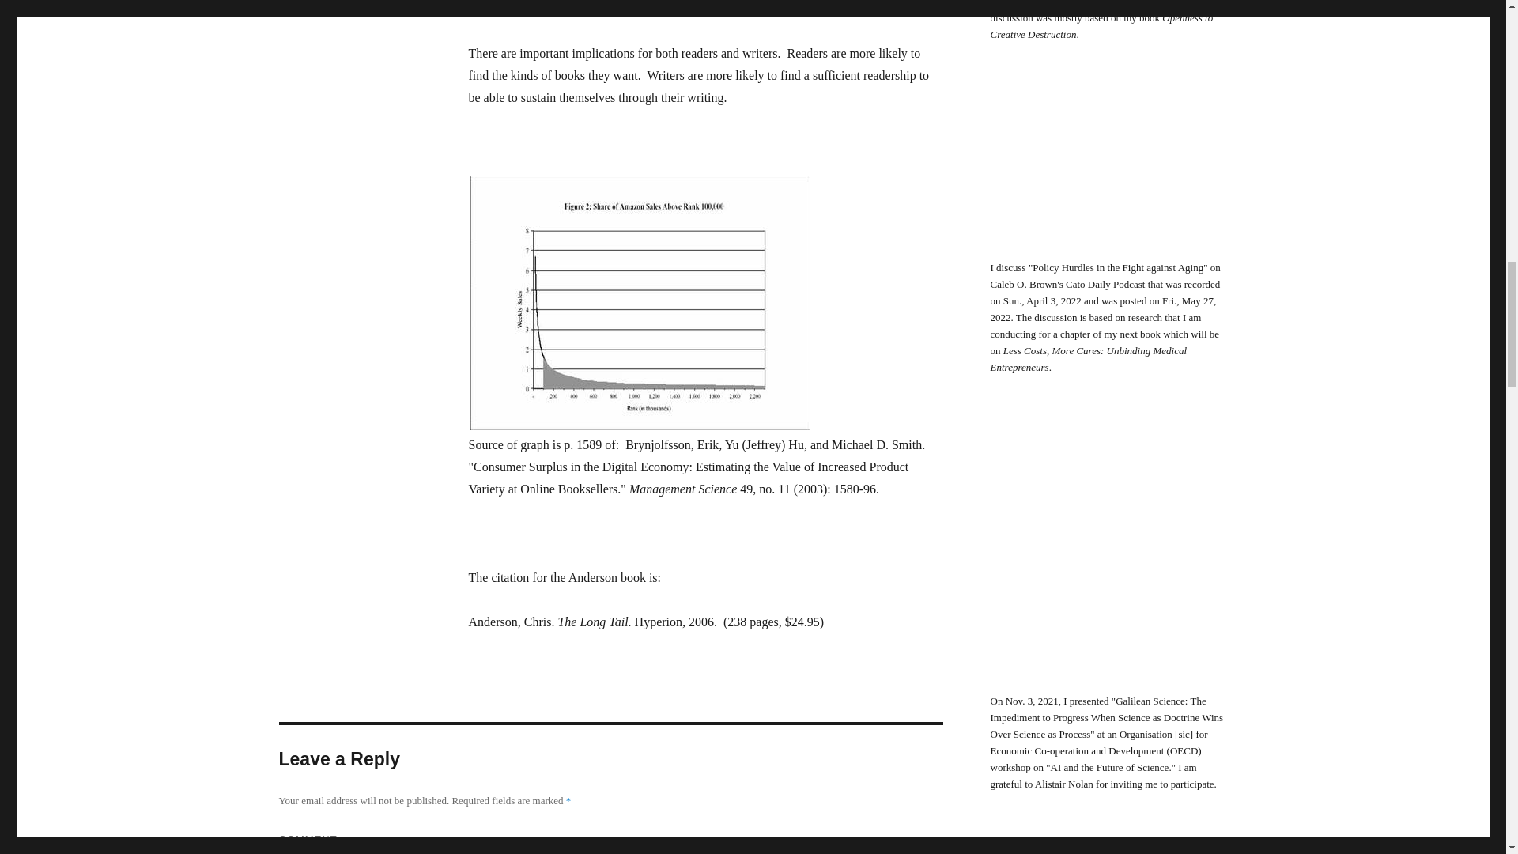 The image size is (1518, 854). What do you see at coordinates (1108, 550) in the screenshot?
I see `YouTube video player` at bounding box center [1108, 550].